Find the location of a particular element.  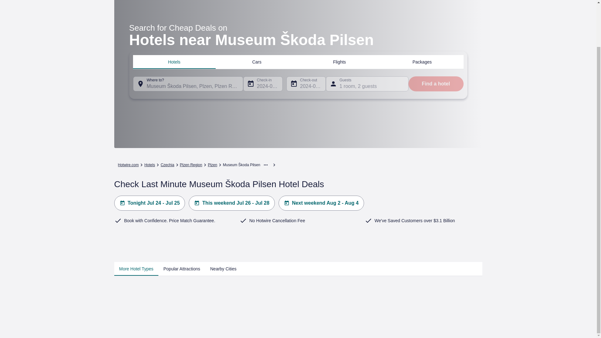

Hotels is located at coordinates (150, 165).